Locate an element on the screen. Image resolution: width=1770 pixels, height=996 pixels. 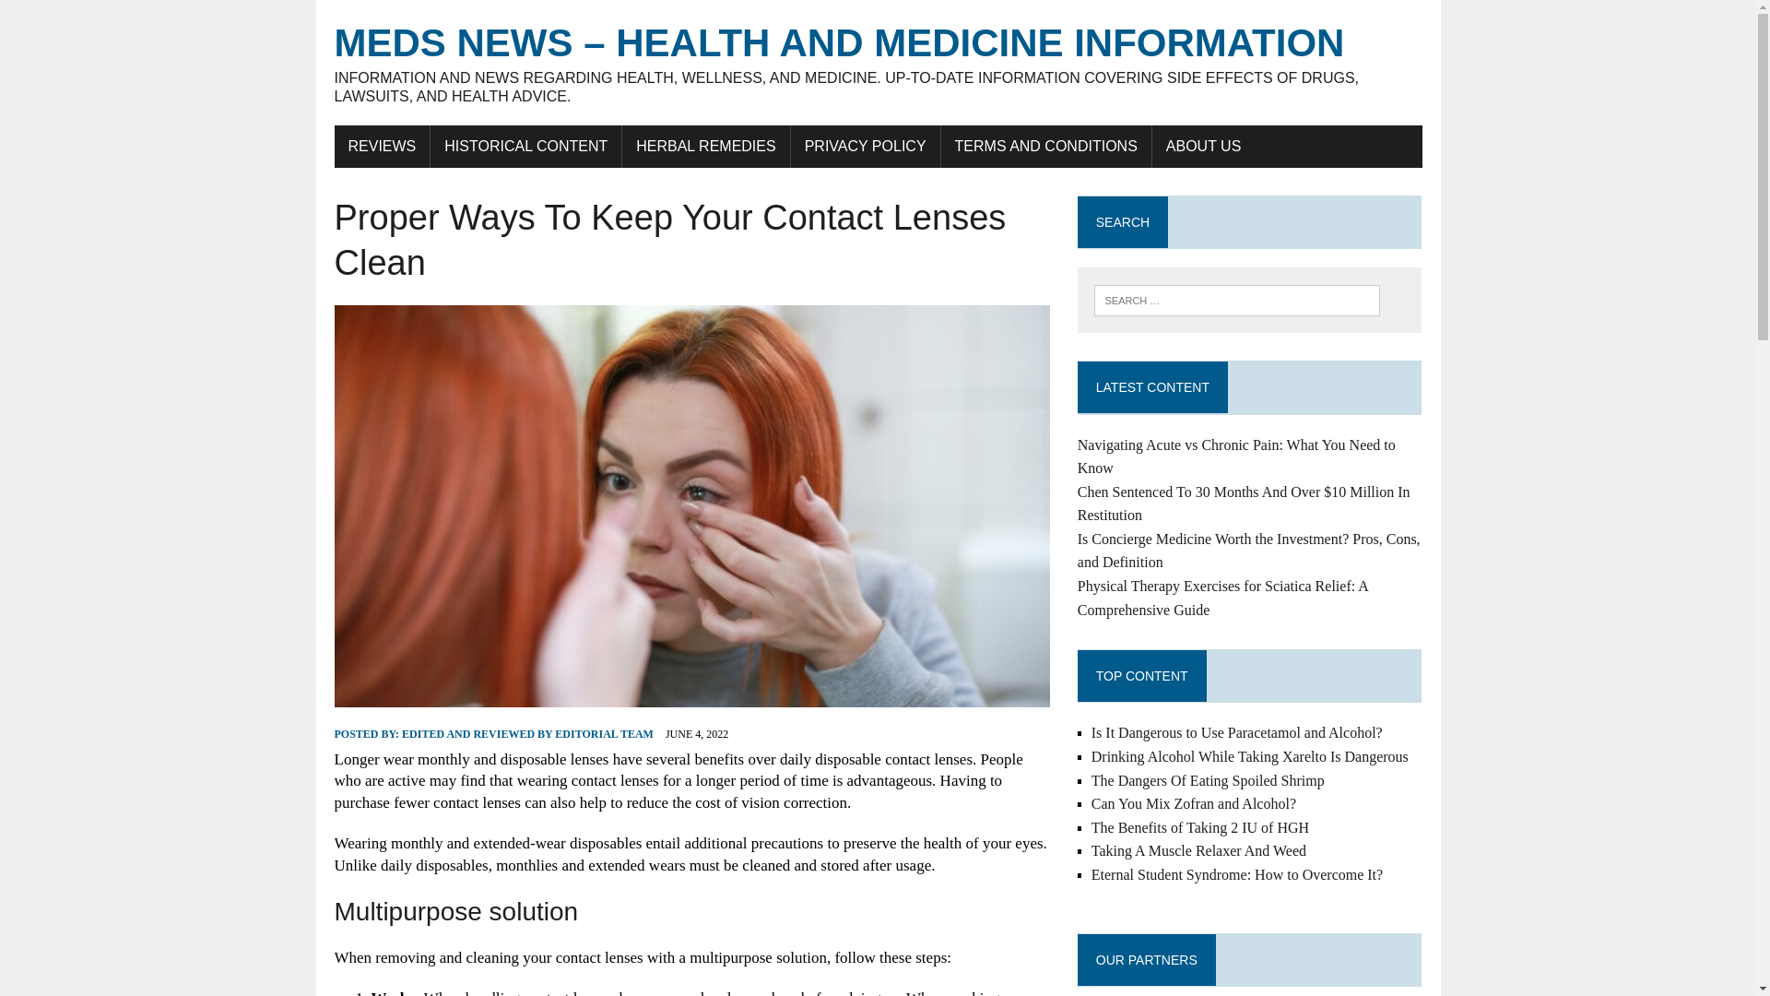
Can You Mix Zofran and Alcohol? is located at coordinates (1193, 803).